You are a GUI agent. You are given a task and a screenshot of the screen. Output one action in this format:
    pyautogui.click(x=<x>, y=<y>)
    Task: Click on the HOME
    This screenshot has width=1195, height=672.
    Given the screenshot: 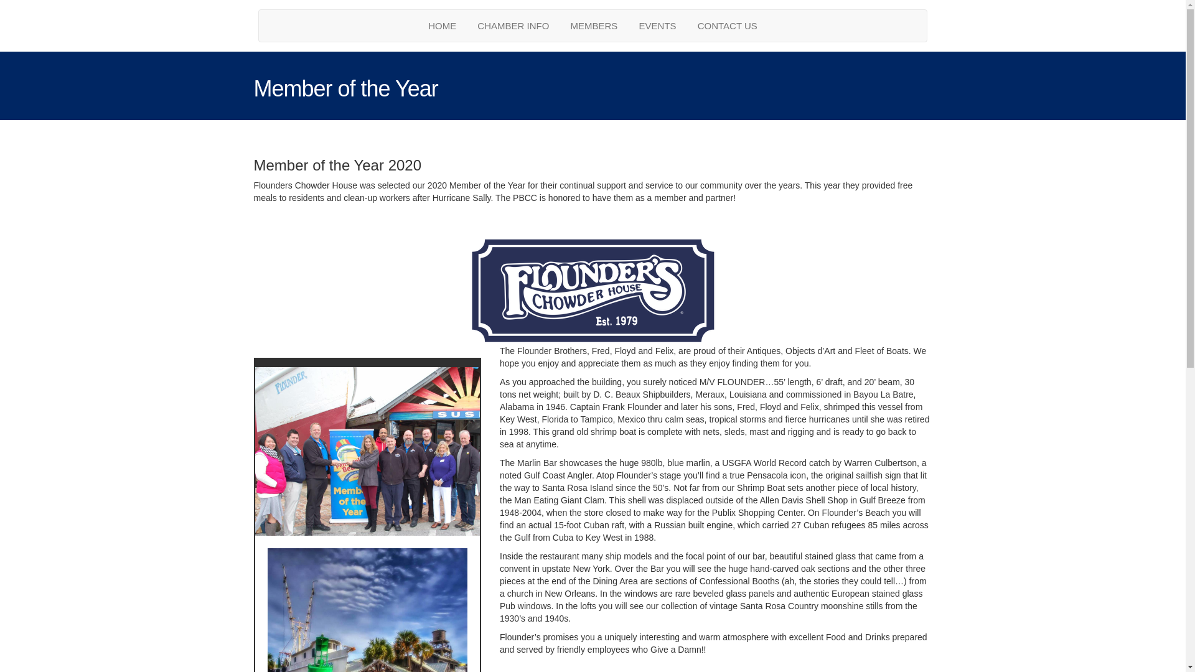 What is the action you would take?
    pyautogui.click(x=442, y=26)
    